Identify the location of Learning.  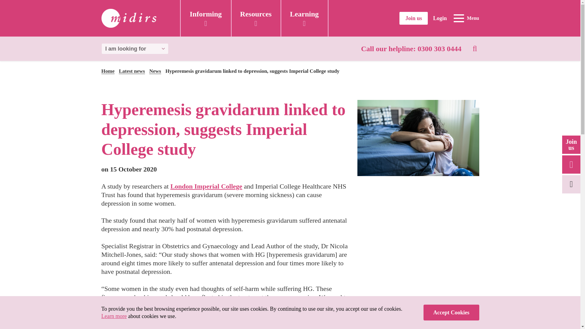
(304, 18).